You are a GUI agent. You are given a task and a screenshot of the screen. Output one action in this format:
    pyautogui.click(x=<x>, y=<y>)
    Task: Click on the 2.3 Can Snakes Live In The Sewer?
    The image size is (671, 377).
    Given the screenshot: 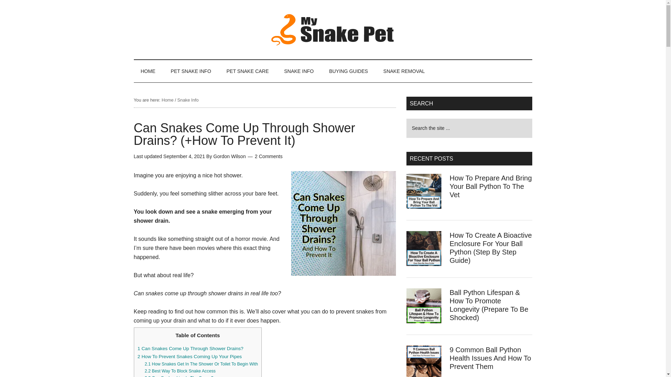 What is the action you would take?
    pyautogui.click(x=179, y=376)
    